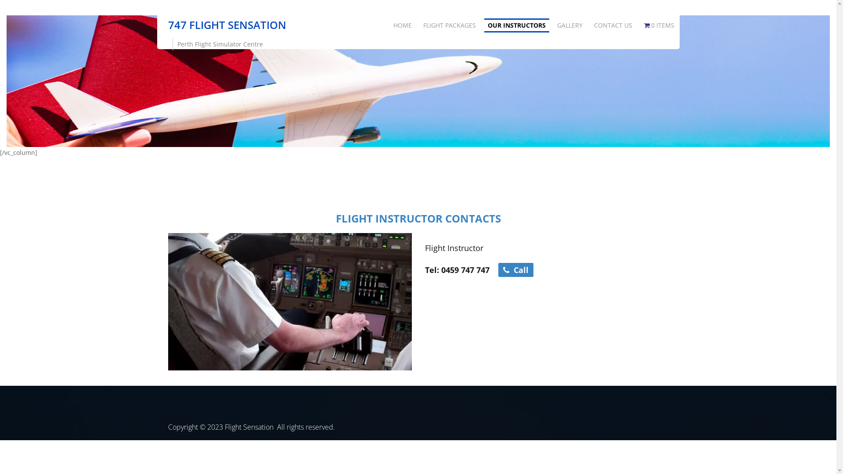 The image size is (843, 474). I want to click on FLIGHT PACKAGES, so click(450, 25).